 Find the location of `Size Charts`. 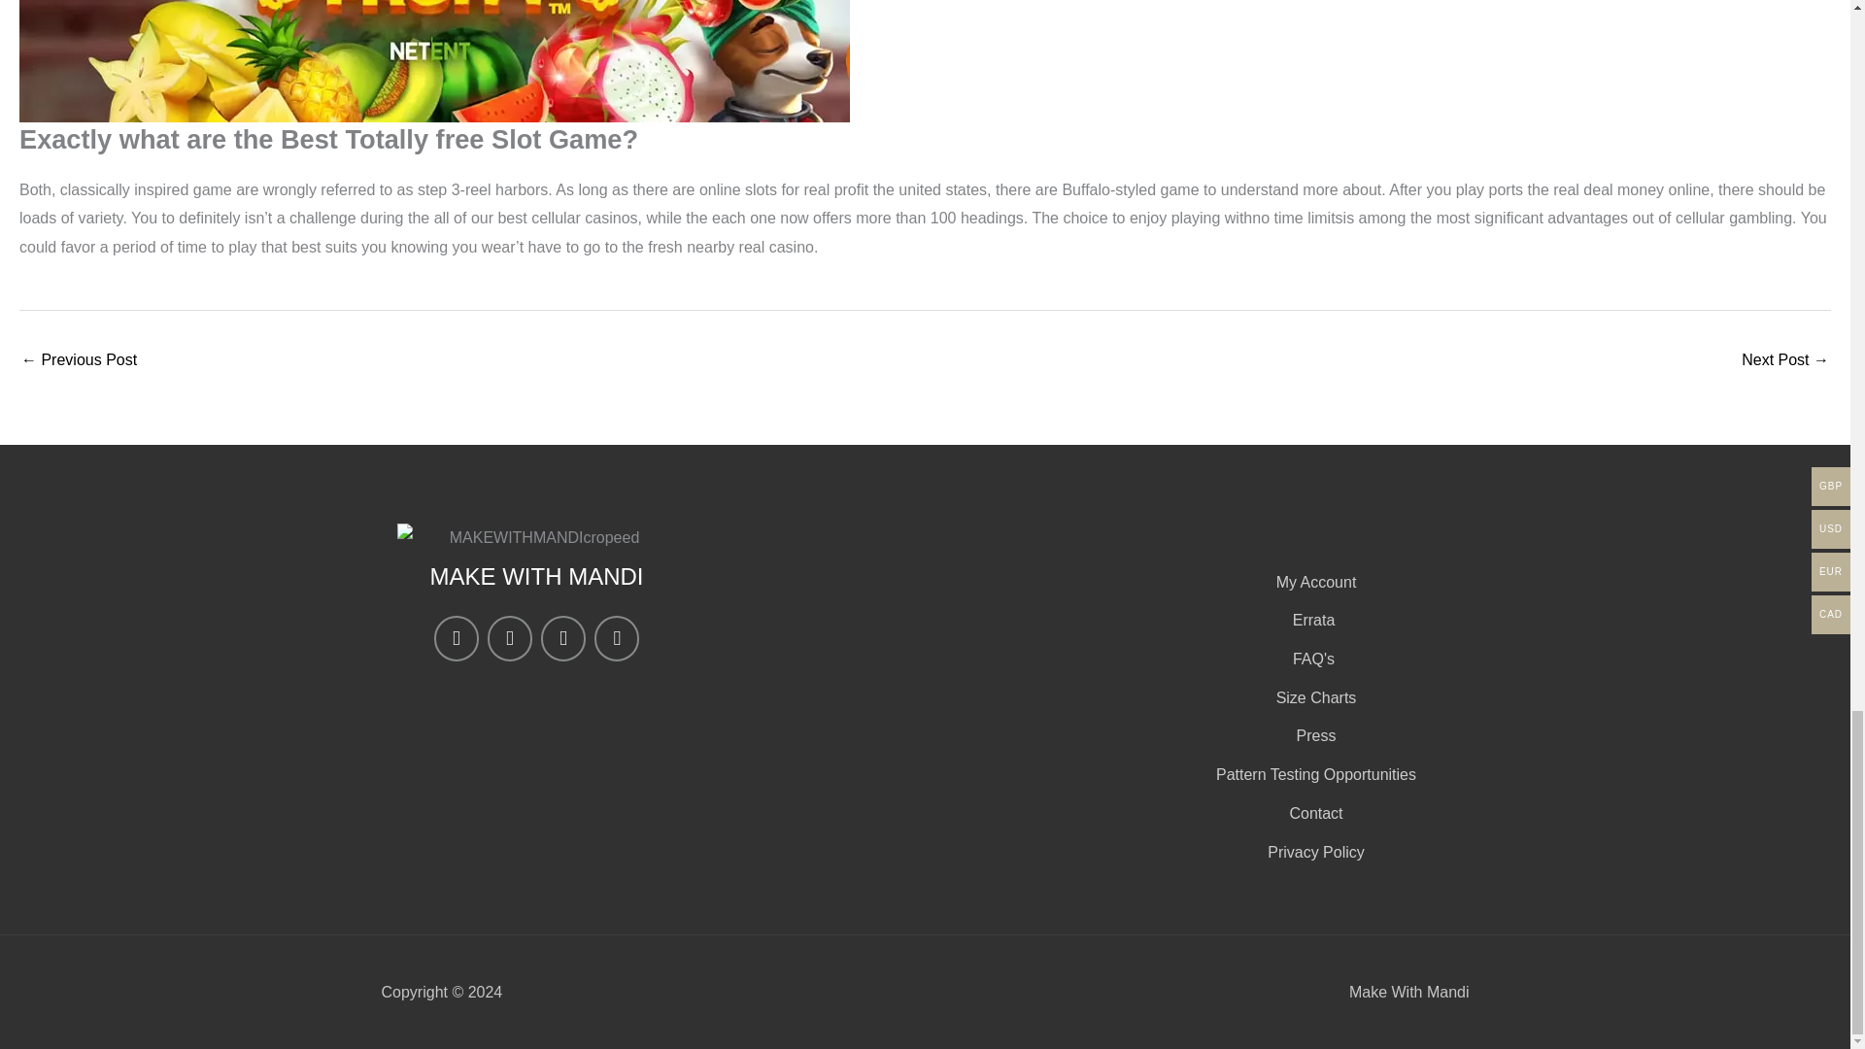

Size Charts is located at coordinates (1313, 698).